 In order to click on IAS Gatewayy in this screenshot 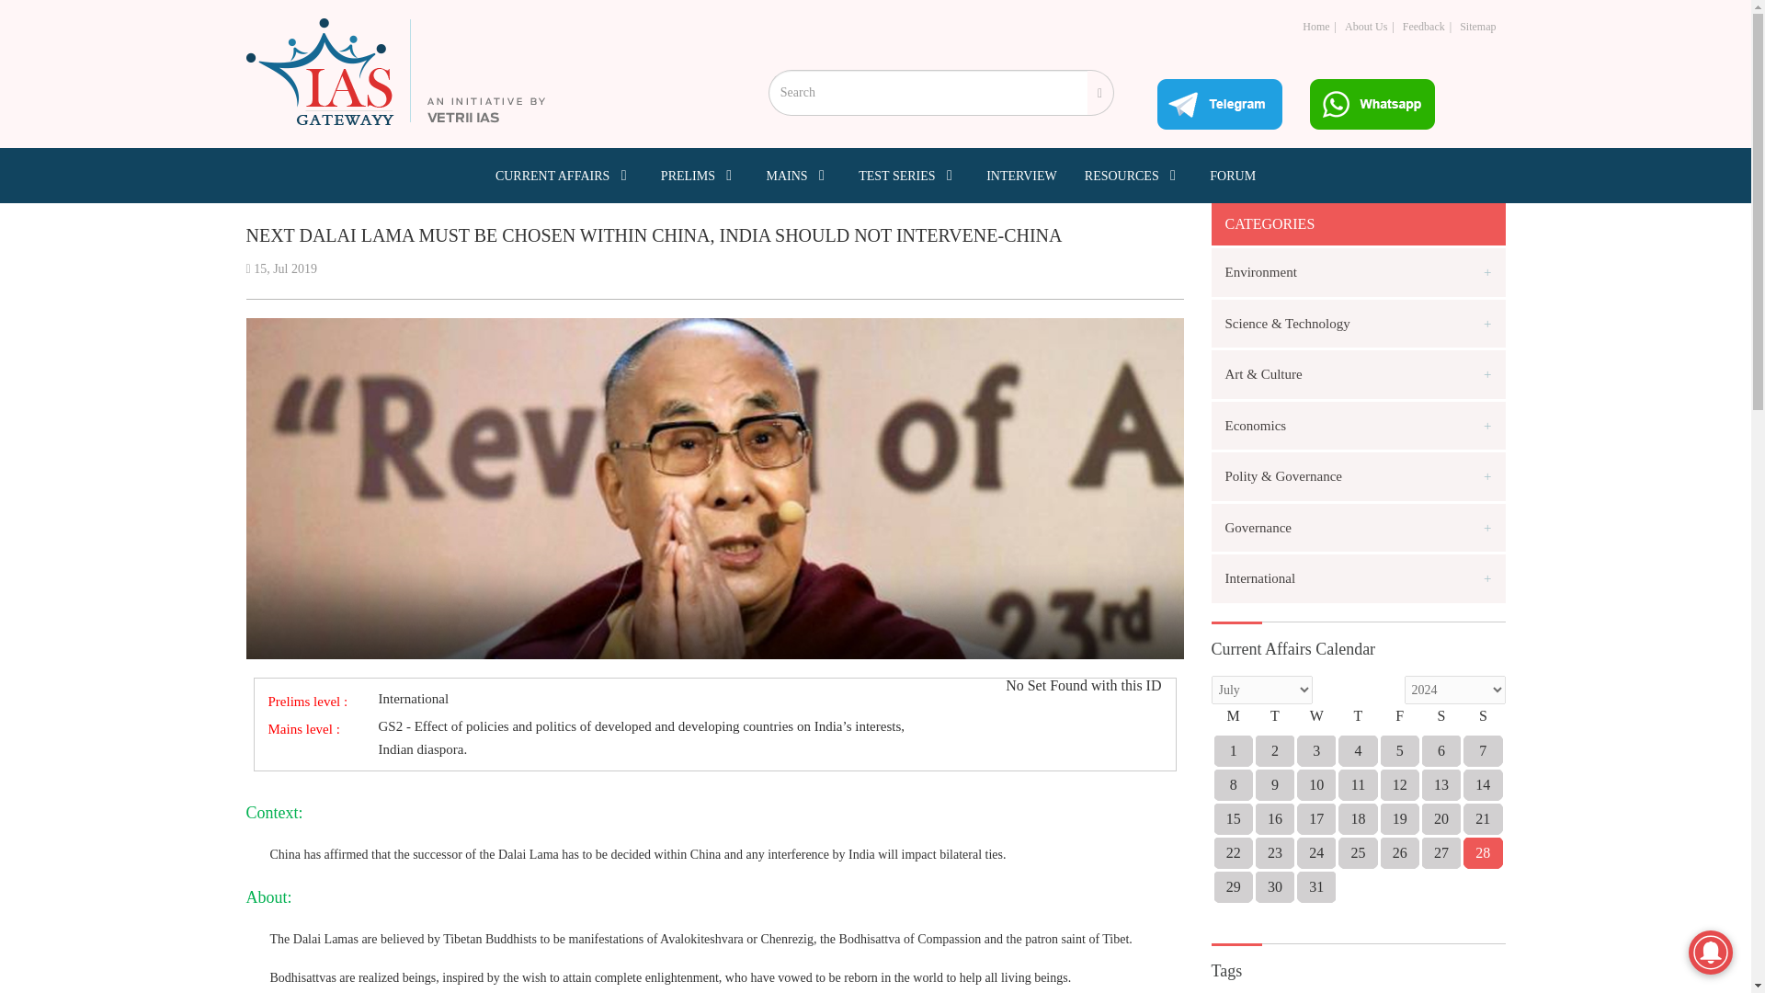, I will do `click(395, 72)`.